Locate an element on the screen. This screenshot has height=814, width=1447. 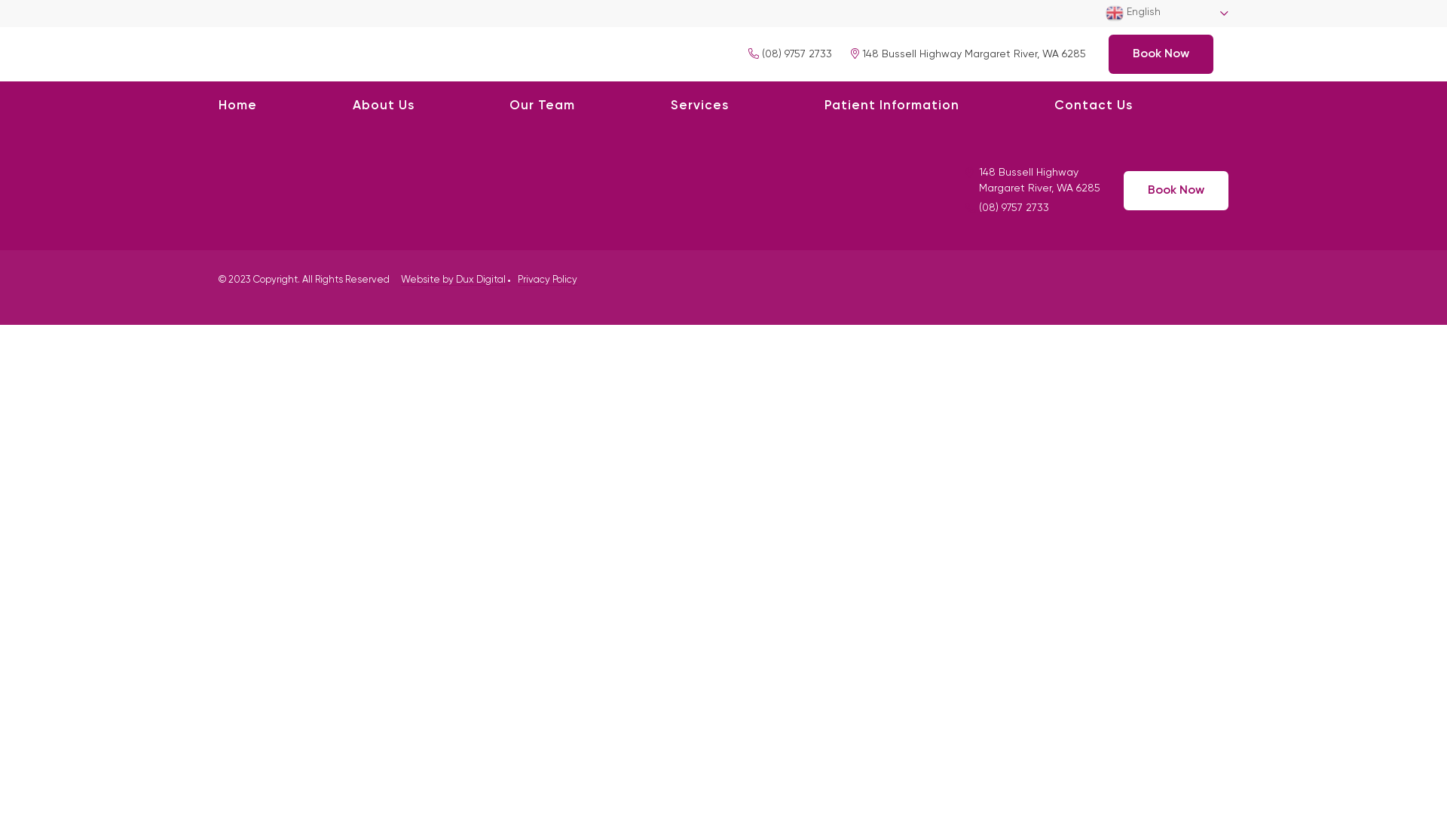
Skip to content is located at coordinates (0, 0).